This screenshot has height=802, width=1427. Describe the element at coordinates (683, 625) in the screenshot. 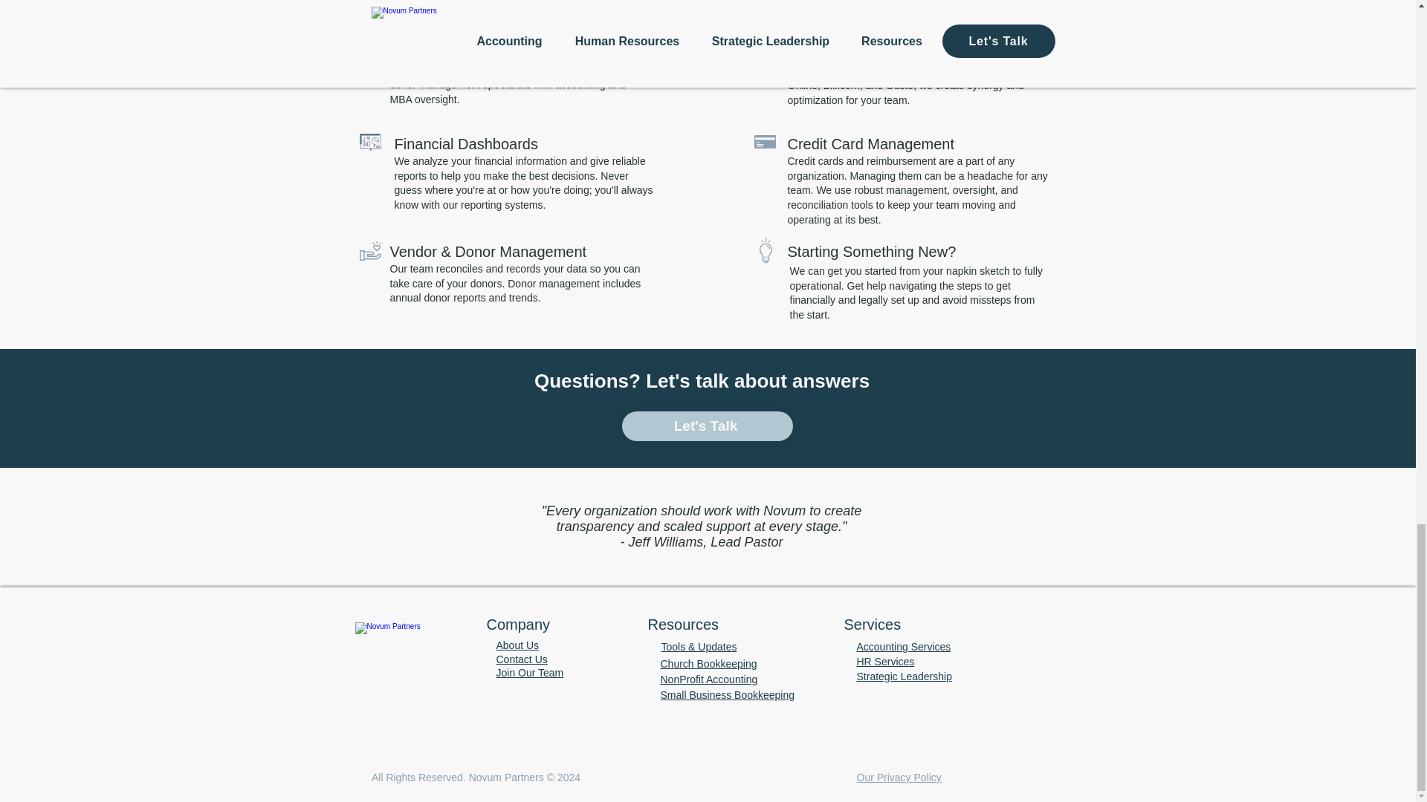

I see `Resources` at that location.